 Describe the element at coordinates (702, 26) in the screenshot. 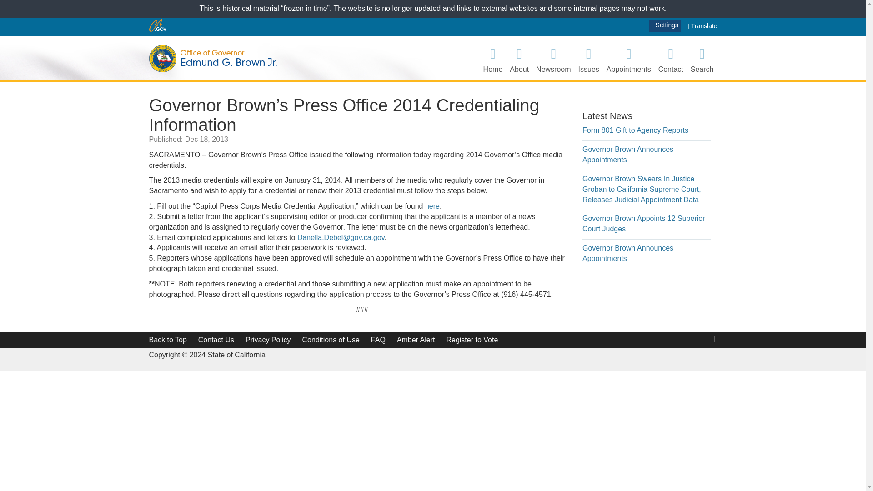

I see `Translate` at that location.